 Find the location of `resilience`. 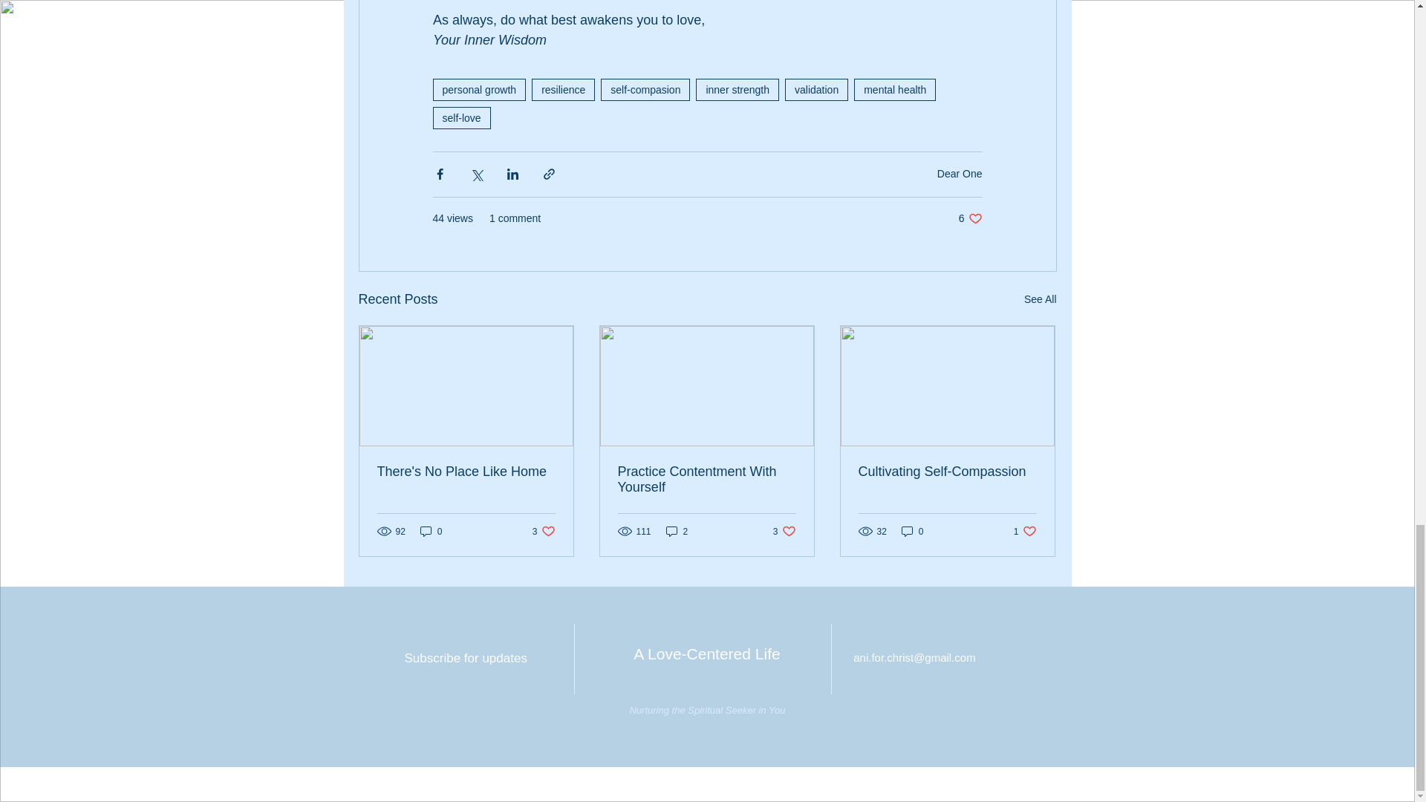

resilience is located at coordinates (466, 472).